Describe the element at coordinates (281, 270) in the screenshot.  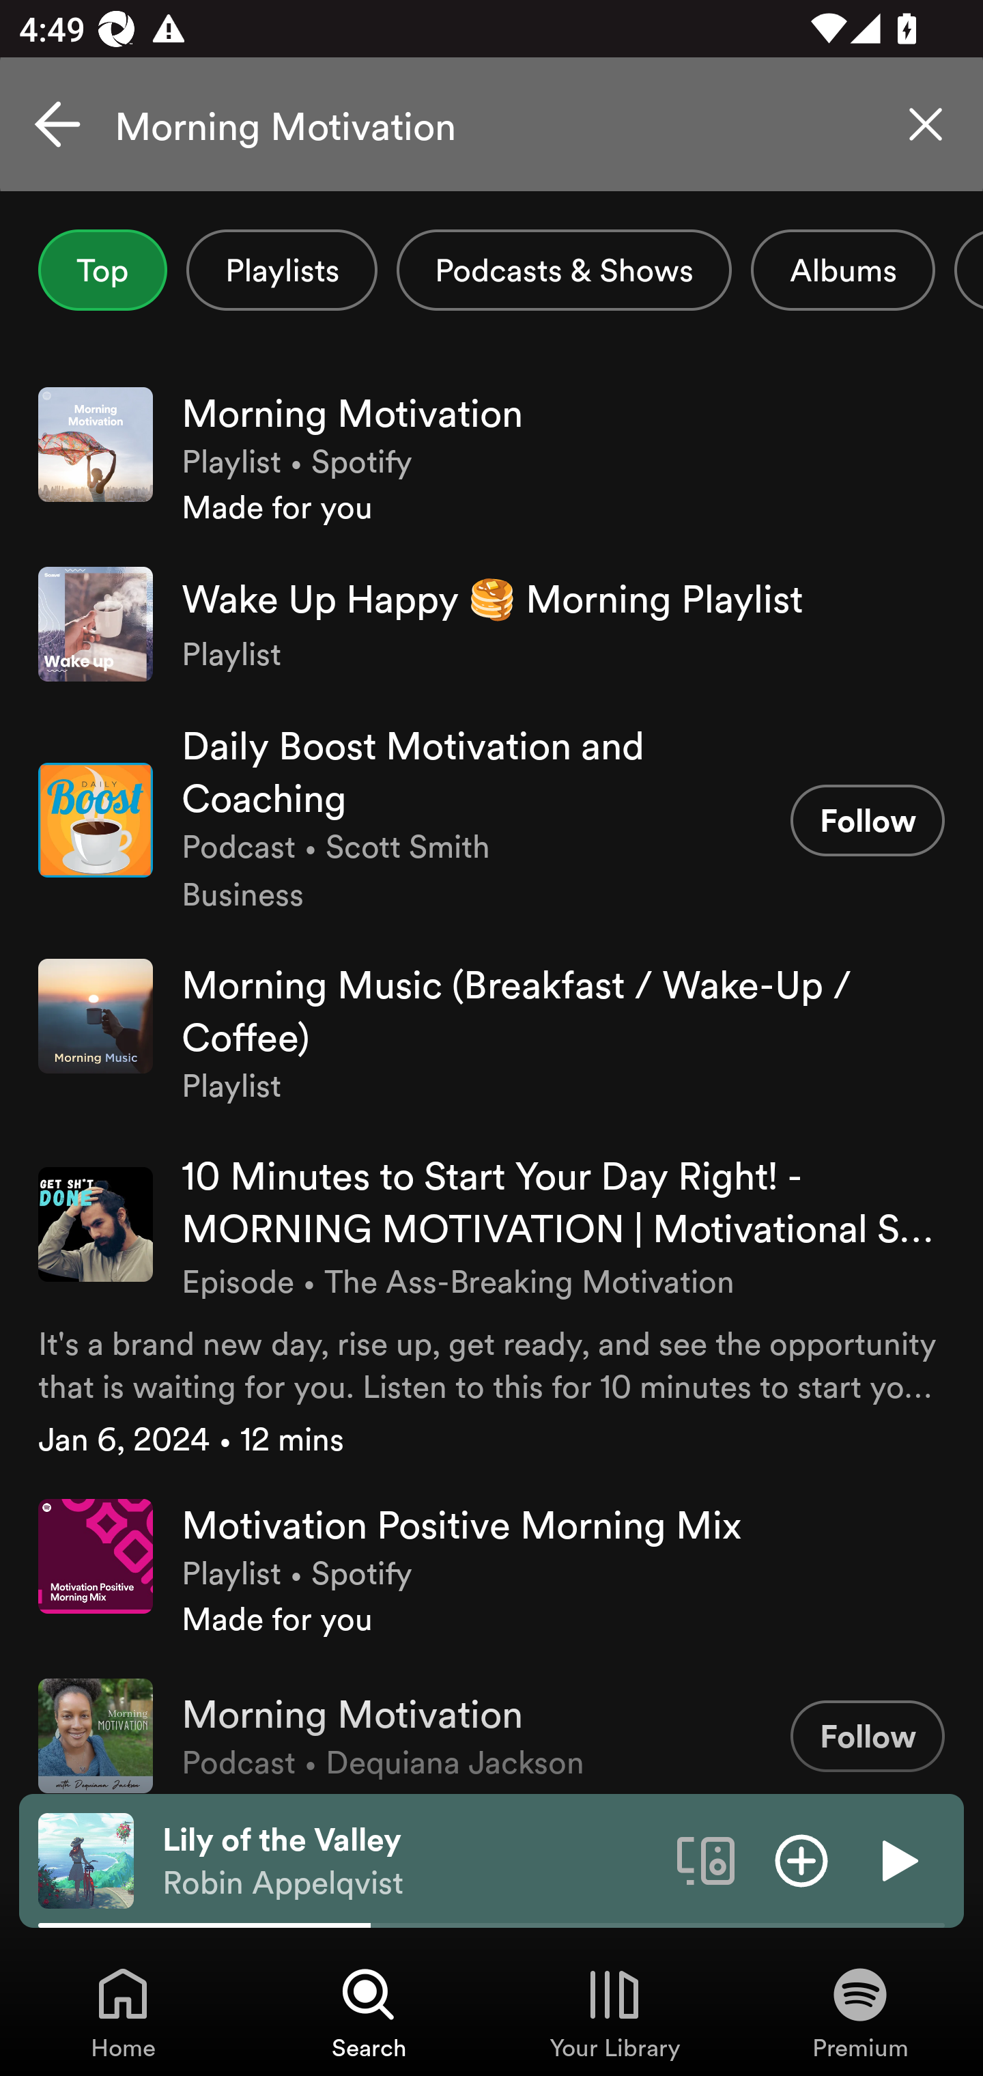
I see `Playlists` at that location.